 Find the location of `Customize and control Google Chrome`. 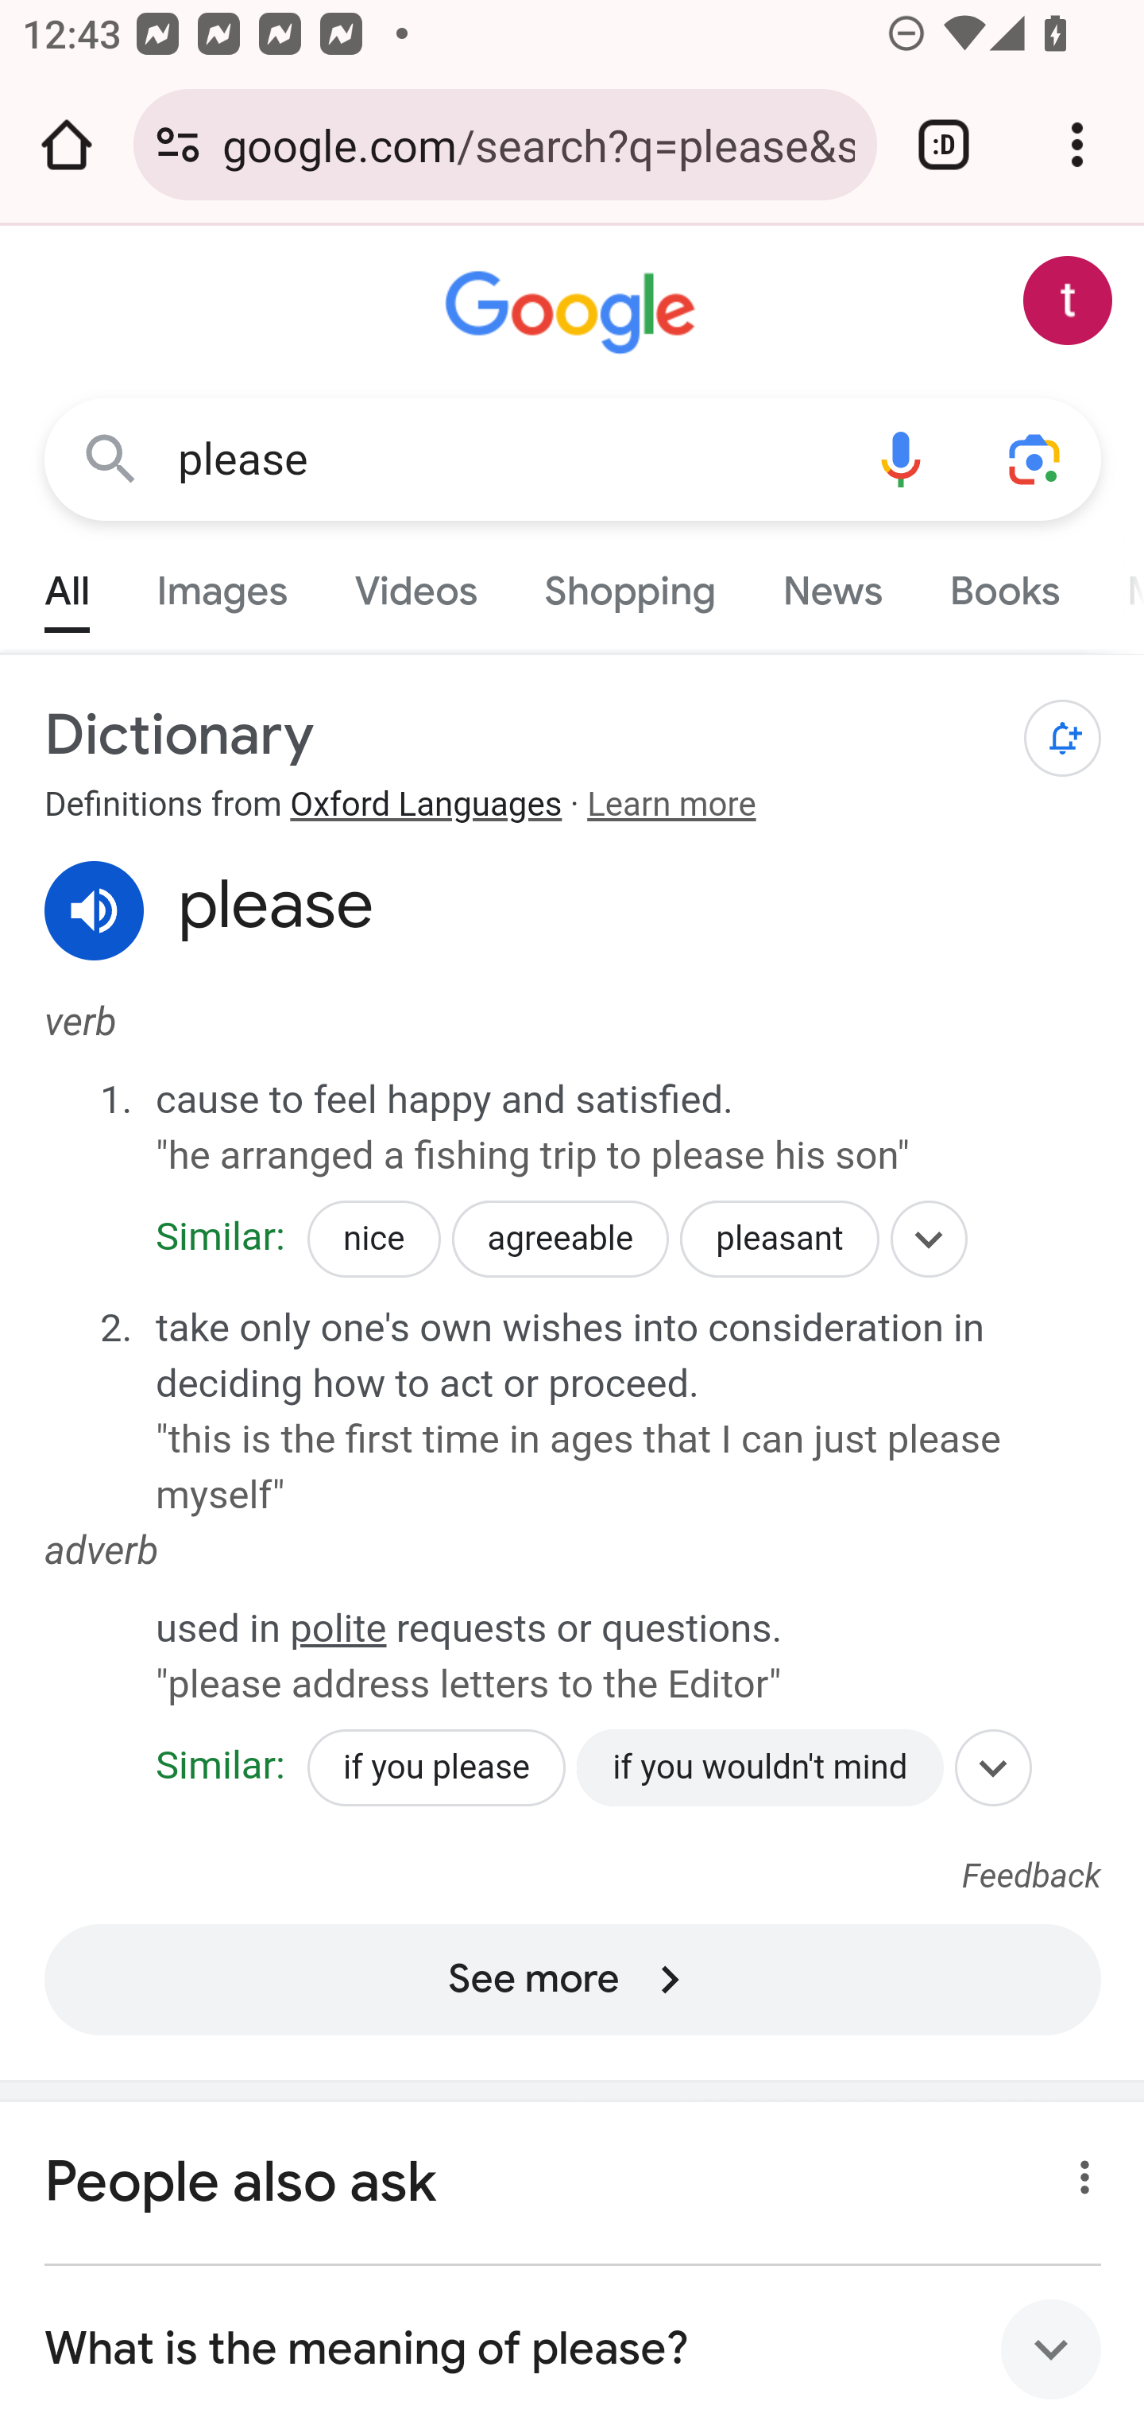

Customize and control Google Chrome is located at coordinates (1077, 145).